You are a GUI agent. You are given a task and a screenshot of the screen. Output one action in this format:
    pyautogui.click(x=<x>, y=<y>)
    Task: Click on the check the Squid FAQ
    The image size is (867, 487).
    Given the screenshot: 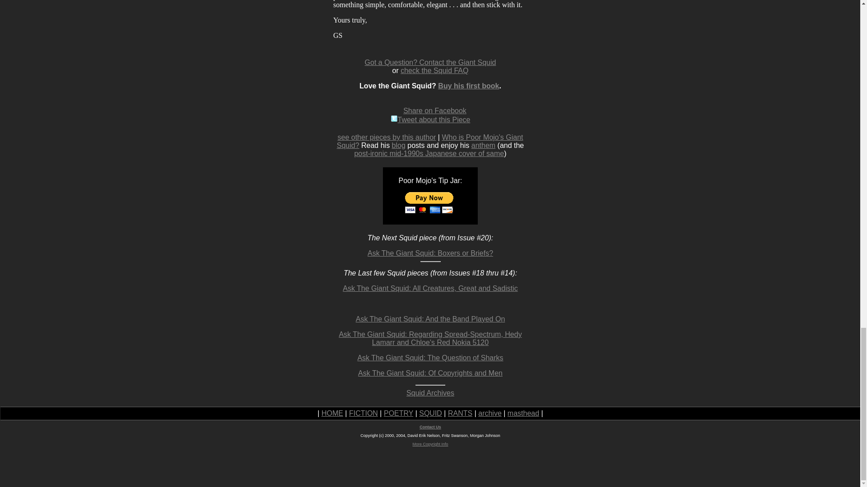 What is the action you would take?
    pyautogui.click(x=434, y=70)
    